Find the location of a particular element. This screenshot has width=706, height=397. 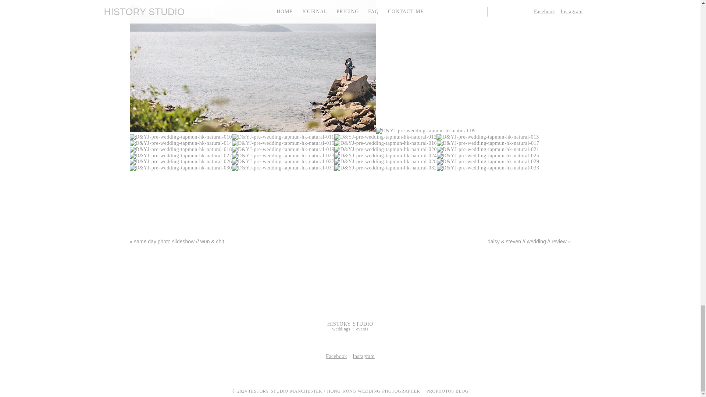

PROPHOTO8 BLOG is located at coordinates (447, 391).